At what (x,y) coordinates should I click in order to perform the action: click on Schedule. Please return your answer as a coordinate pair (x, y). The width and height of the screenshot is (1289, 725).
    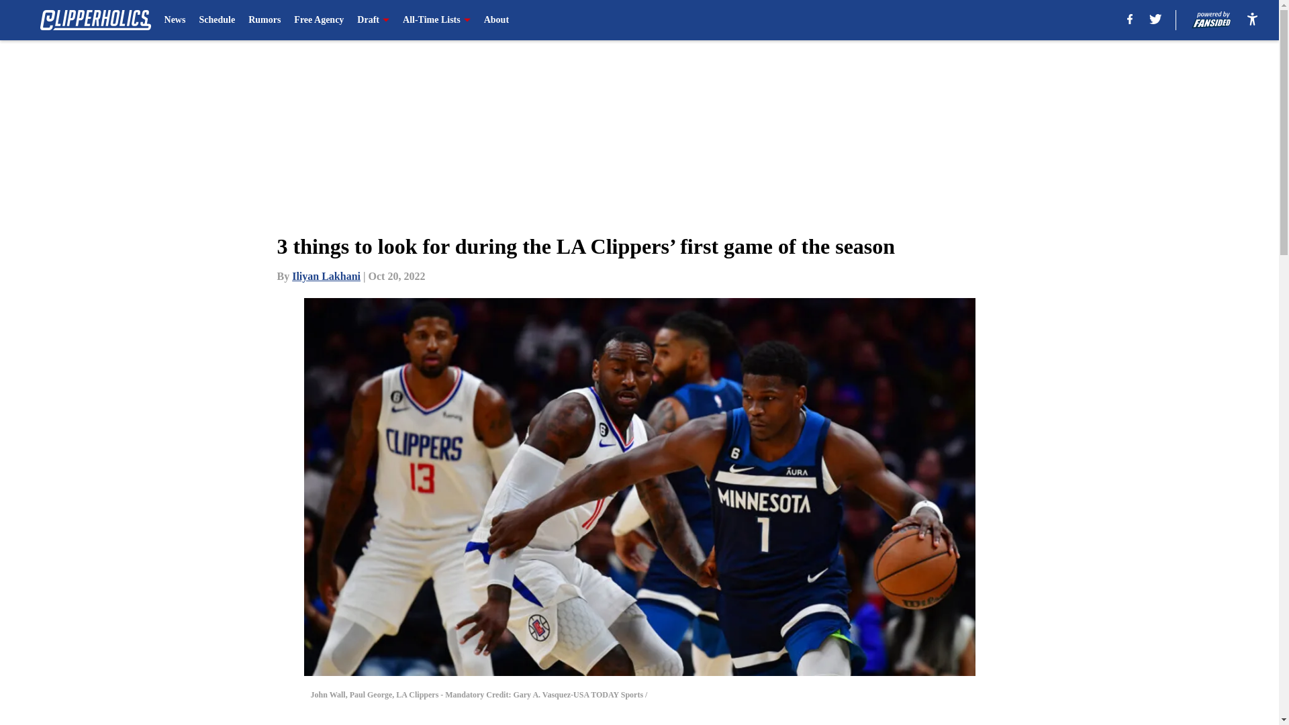
    Looking at the image, I should click on (216, 20).